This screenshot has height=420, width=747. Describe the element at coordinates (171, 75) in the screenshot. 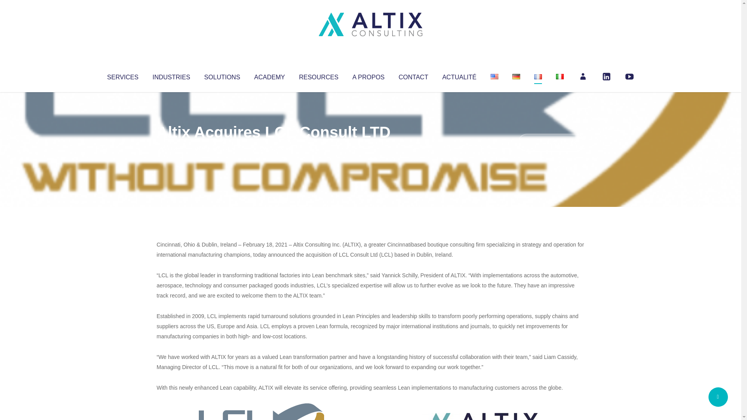

I see `INDUSTRIES` at that location.